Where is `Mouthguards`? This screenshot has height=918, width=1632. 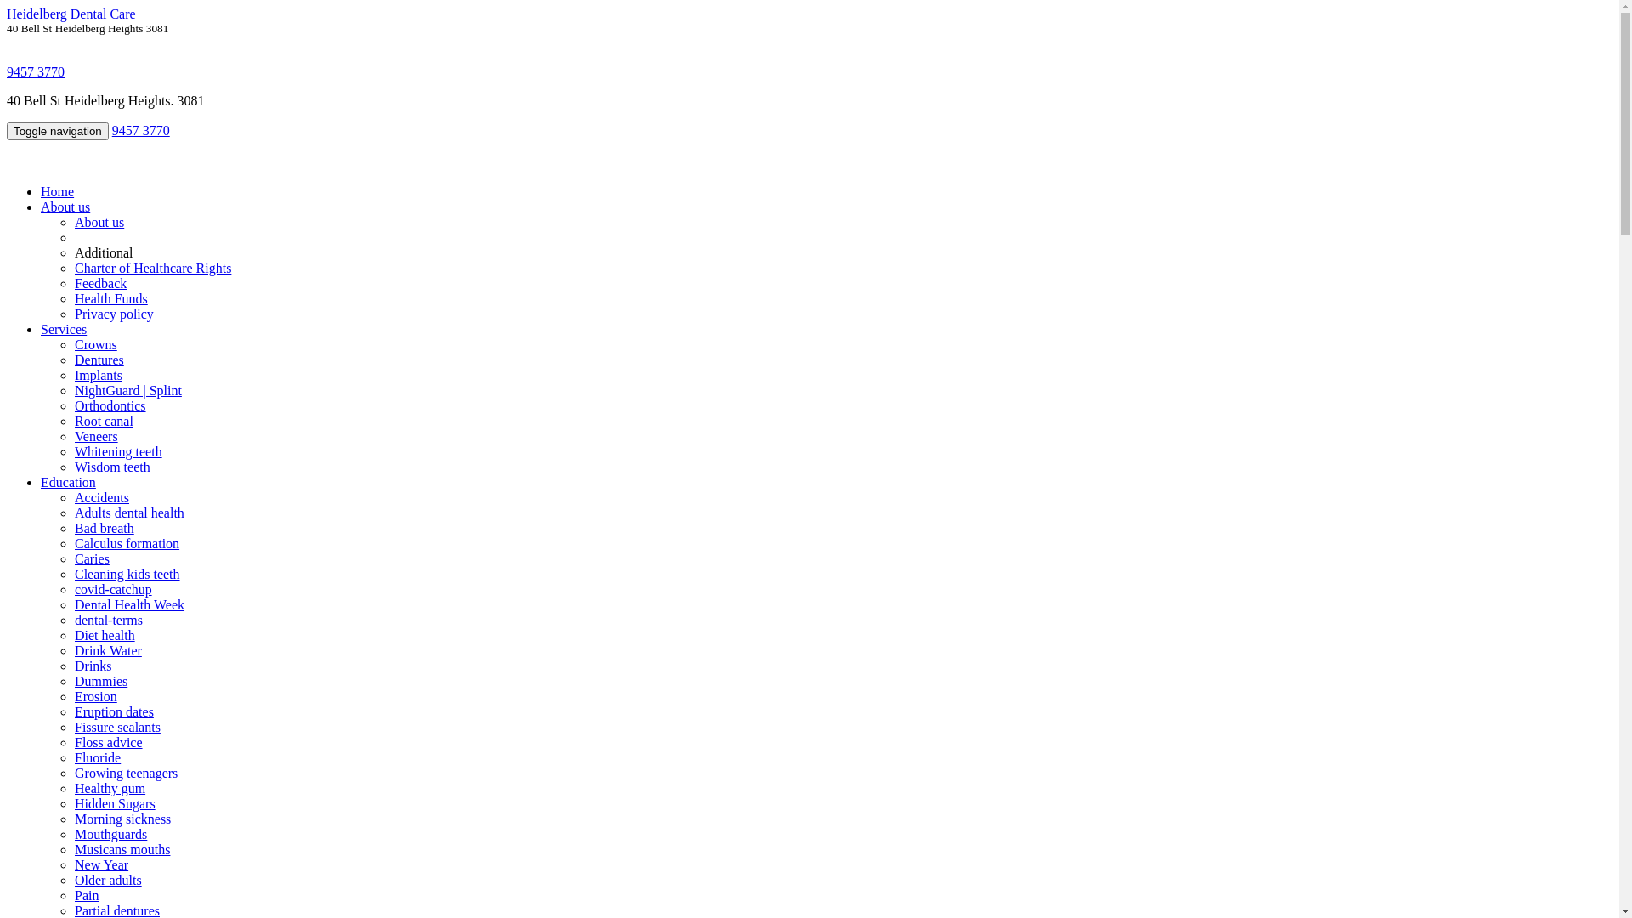
Mouthguards is located at coordinates (110, 835).